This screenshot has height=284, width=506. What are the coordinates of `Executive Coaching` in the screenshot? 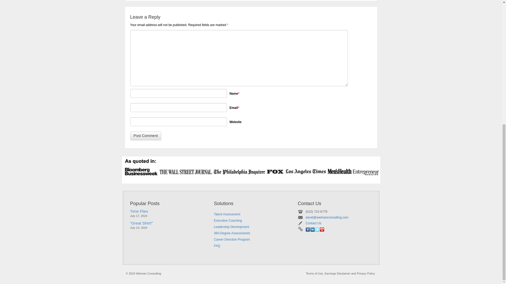 It's located at (251, 221).